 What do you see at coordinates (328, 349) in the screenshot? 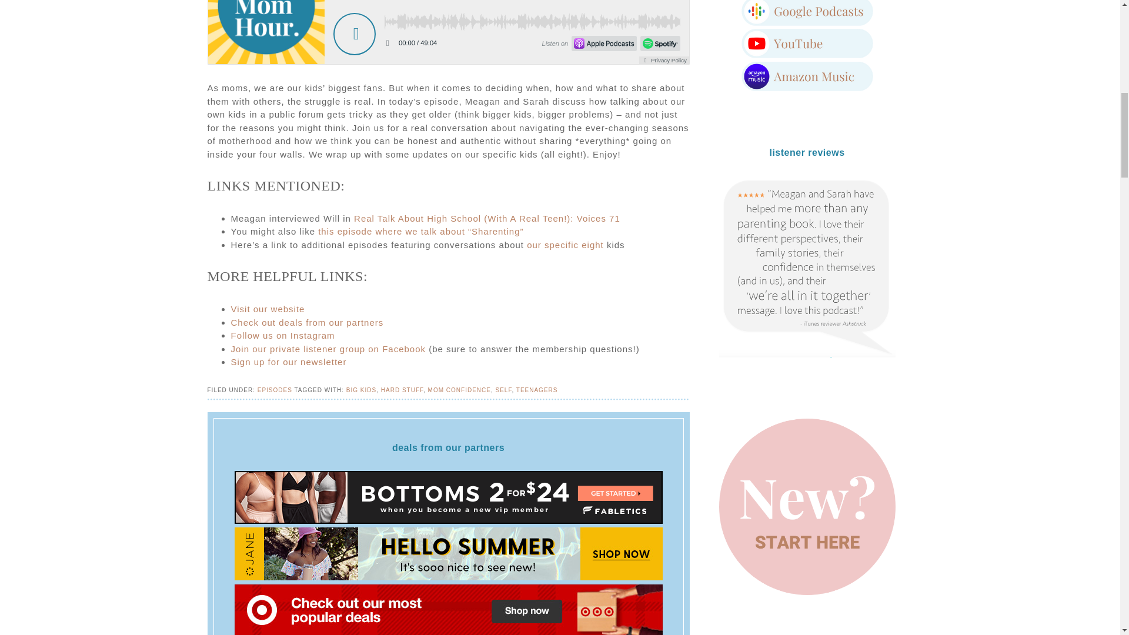
I see `Join our private listener group on Facebook` at bounding box center [328, 349].